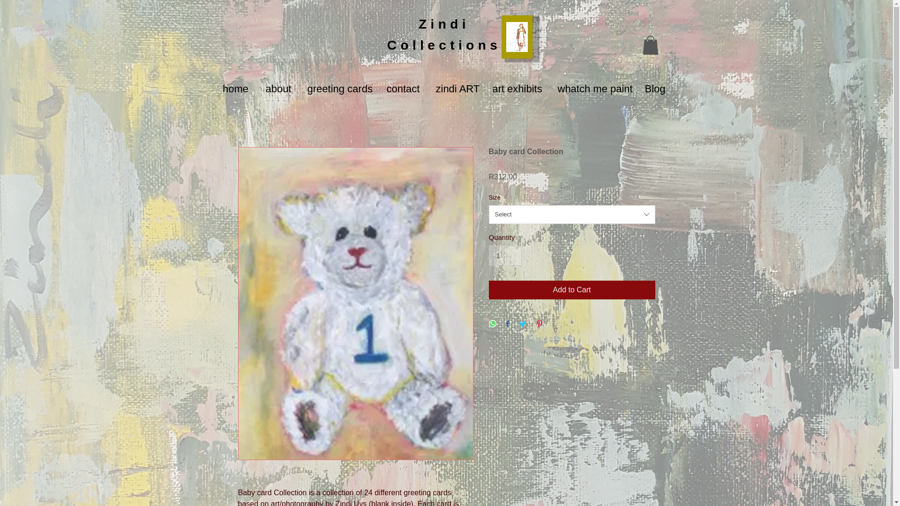 This screenshot has width=900, height=506. I want to click on 1, so click(505, 256).